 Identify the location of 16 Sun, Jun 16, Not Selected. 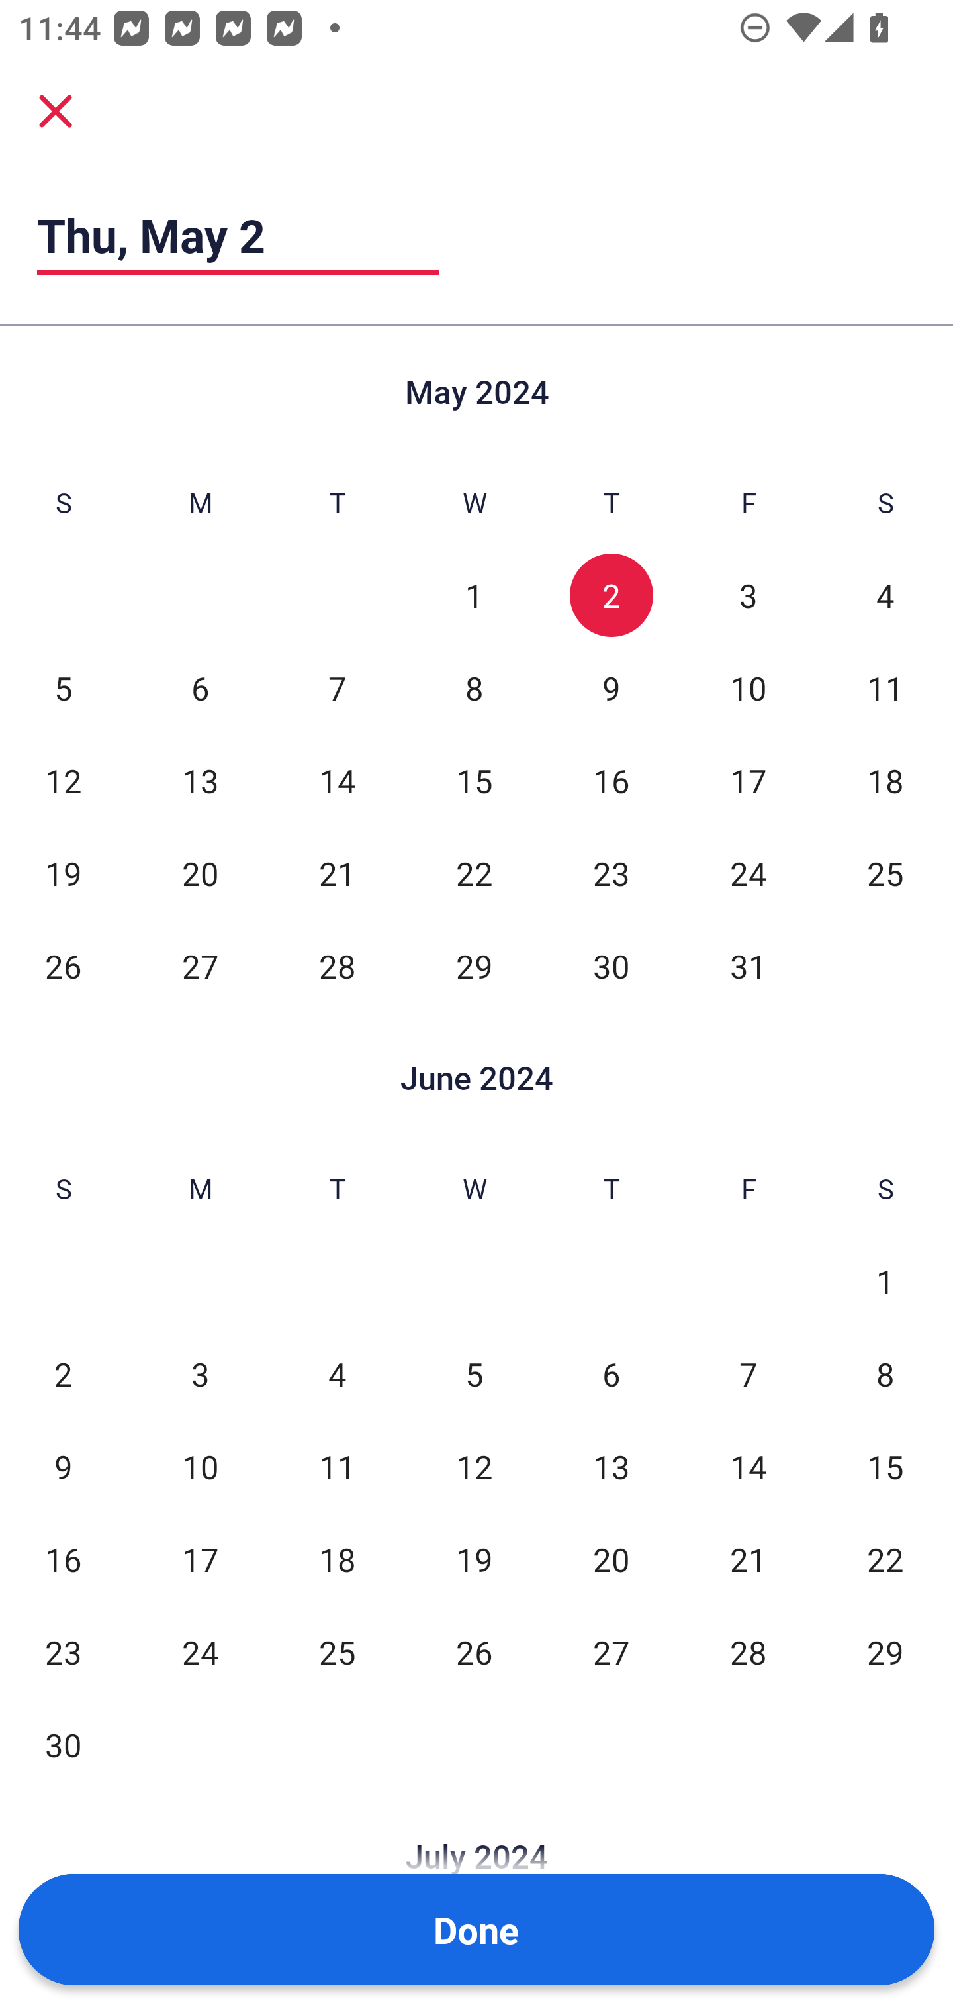
(63, 1560).